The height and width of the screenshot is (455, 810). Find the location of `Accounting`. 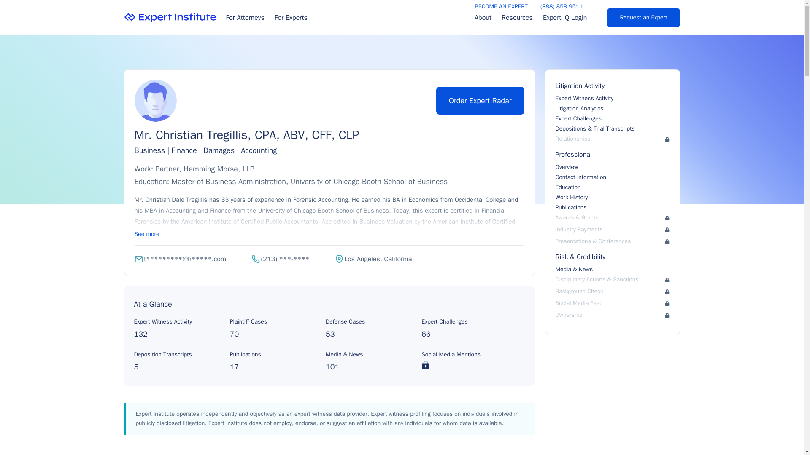

Accounting is located at coordinates (259, 150).